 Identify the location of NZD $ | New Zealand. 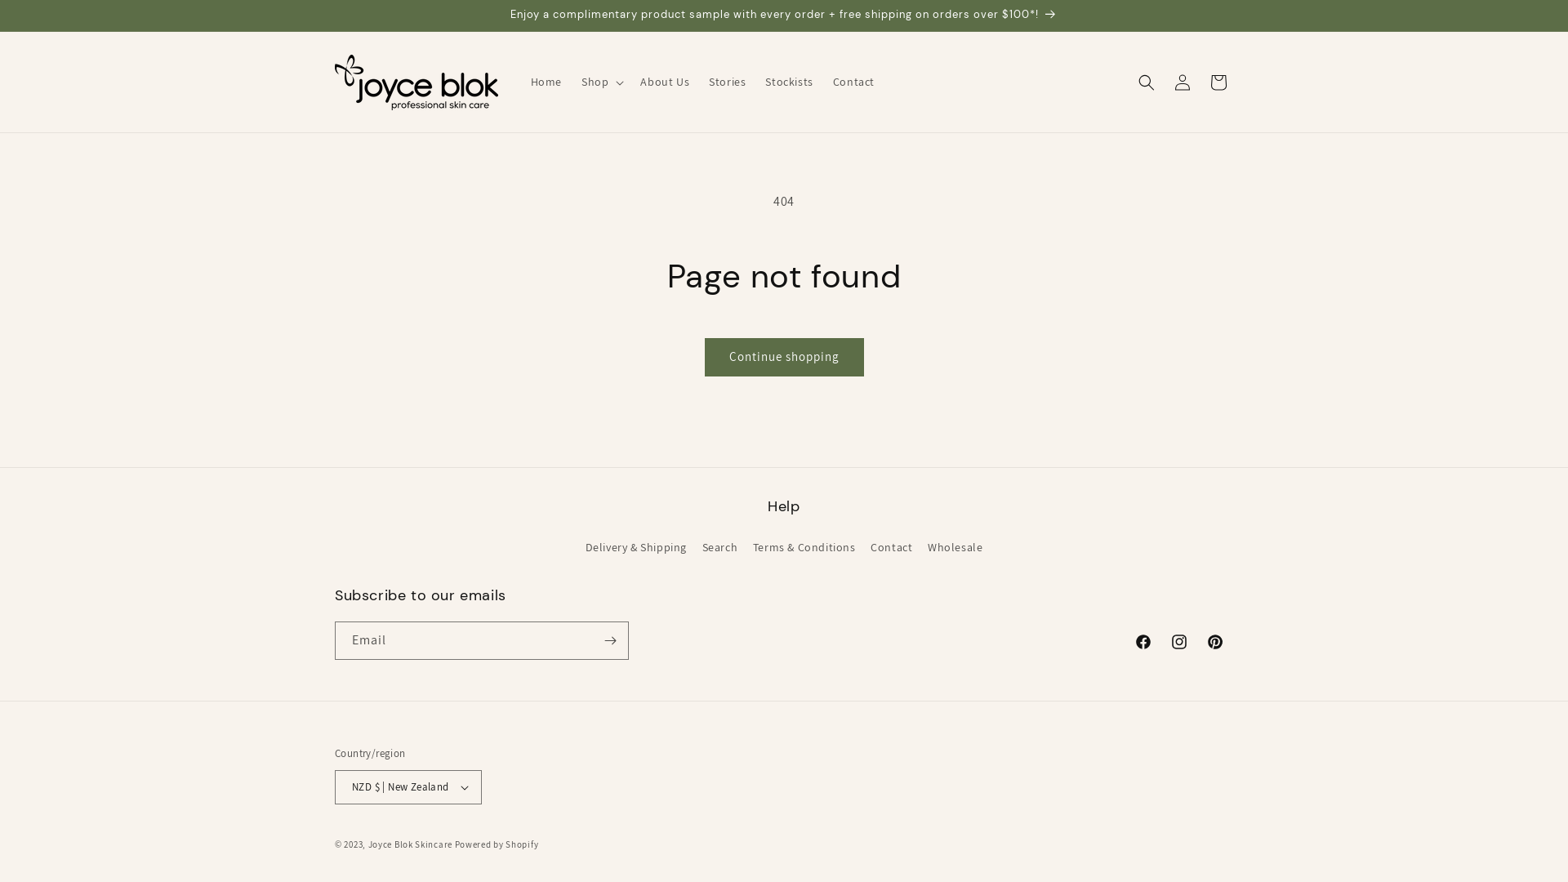
(408, 787).